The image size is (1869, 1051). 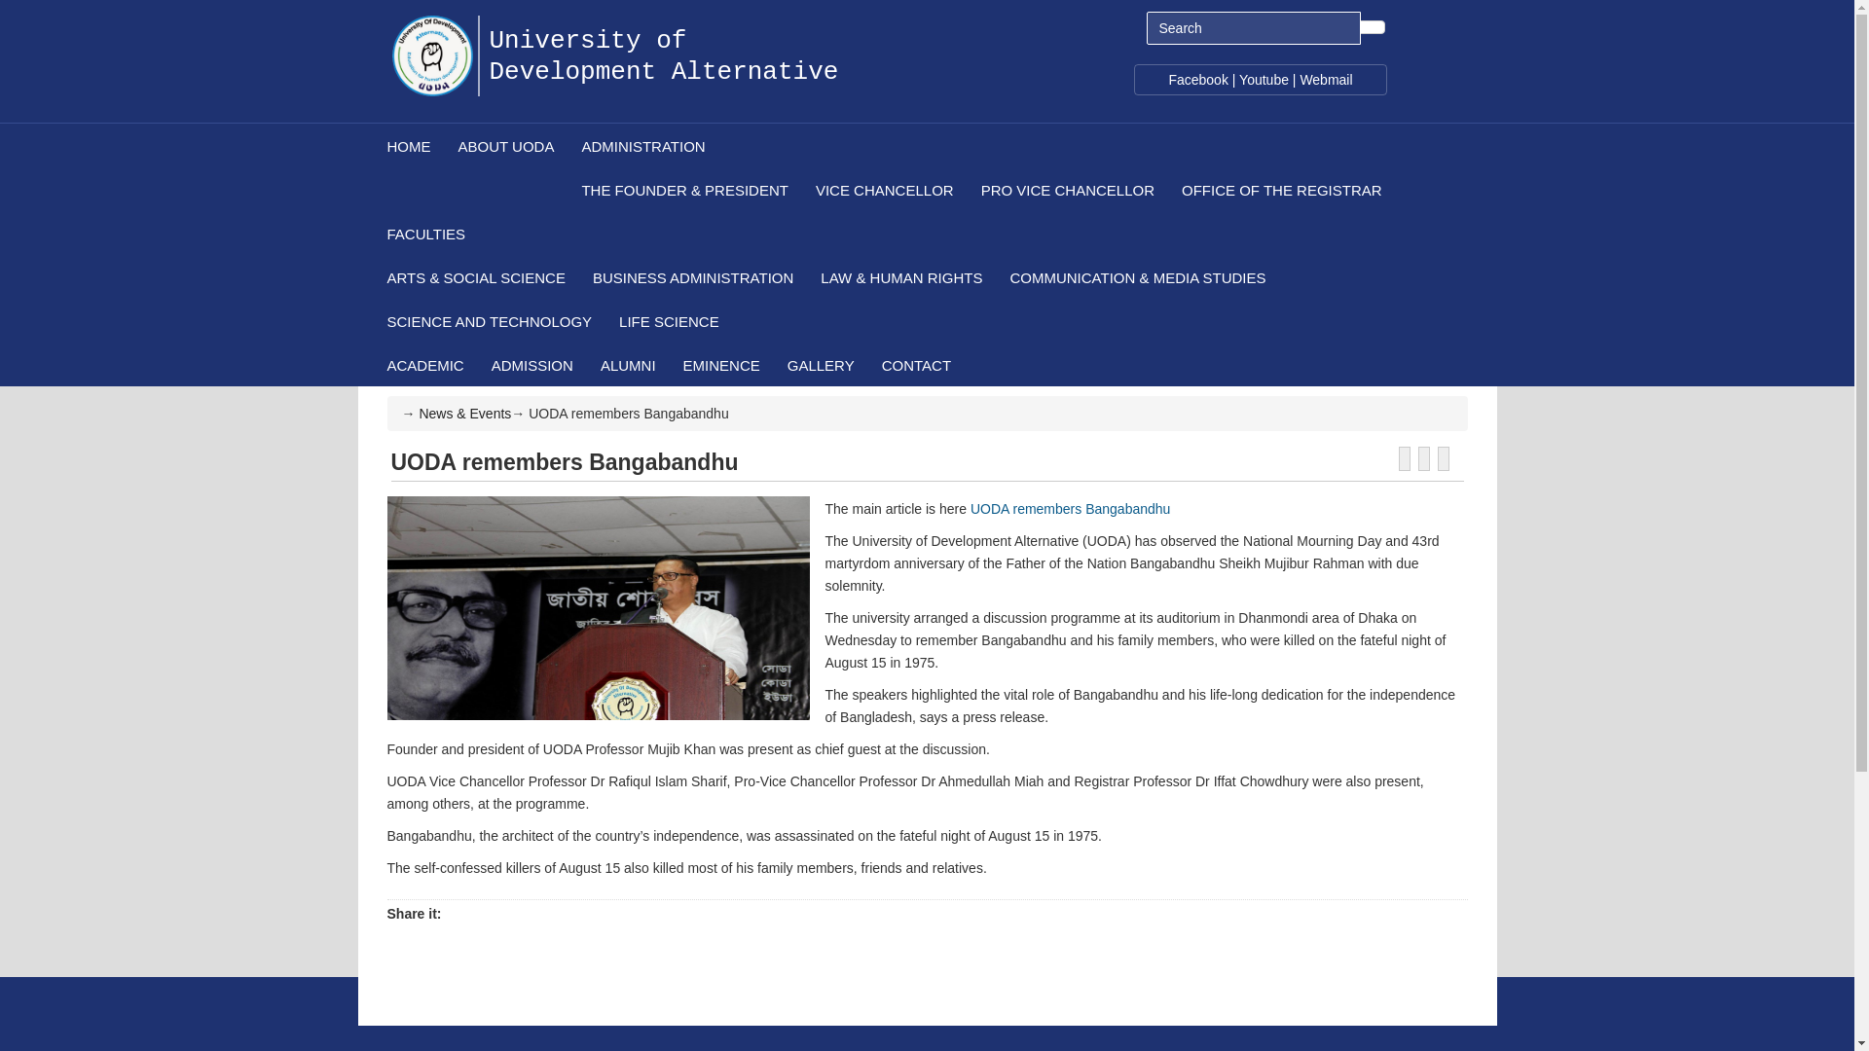 What do you see at coordinates (1281, 189) in the screenshot?
I see `OFFICE OF THE REGISTRAR` at bounding box center [1281, 189].